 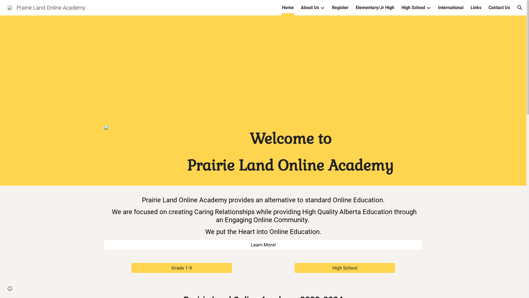 What do you see at coordinates (47, 7) in the screenshot?
I see `Prairie Land Online Academy` at bounding box center [47, 7].